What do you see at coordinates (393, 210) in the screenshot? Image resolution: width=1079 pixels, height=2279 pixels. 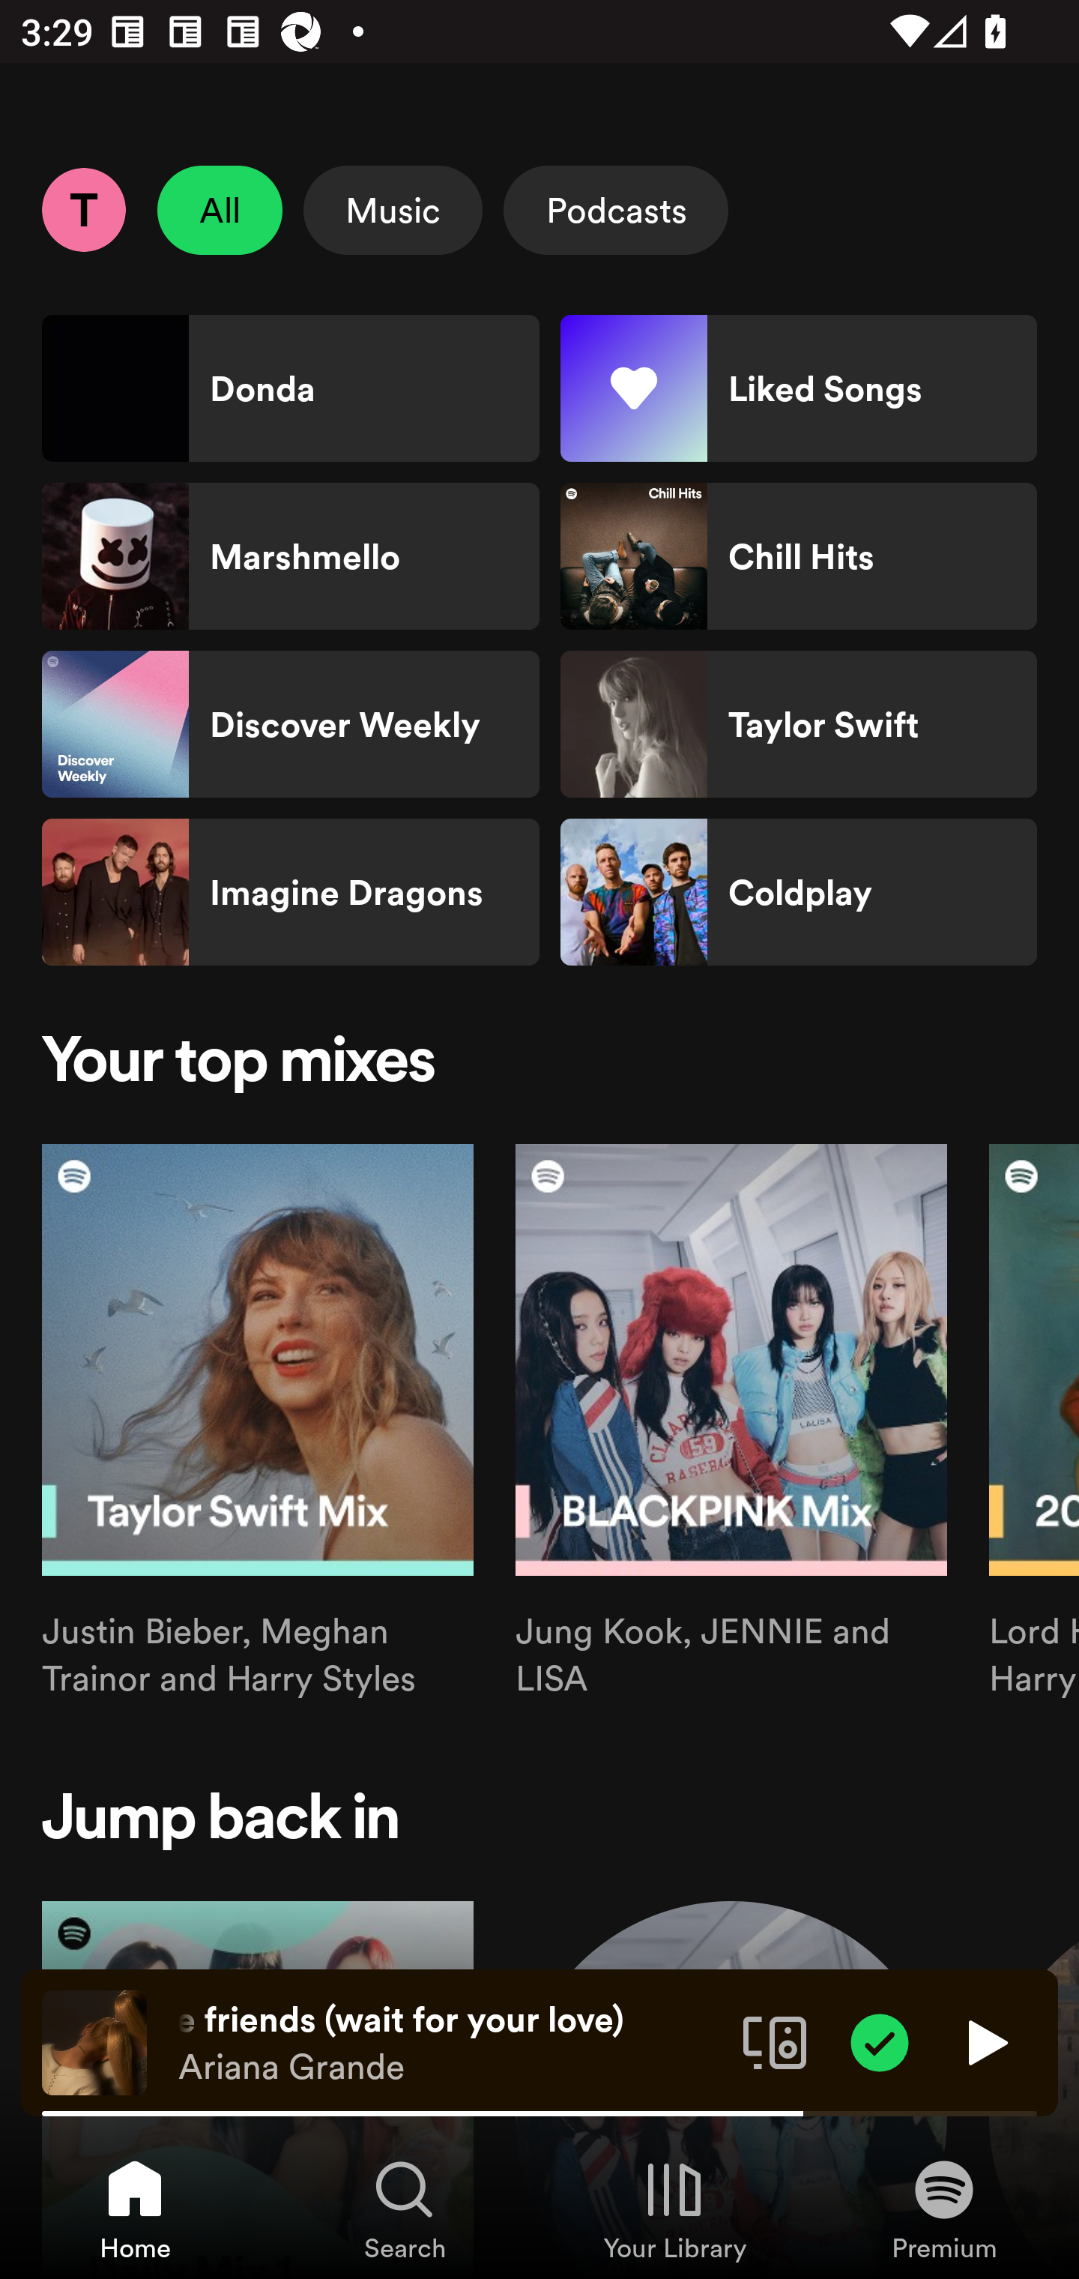 I see `Music Select Music` at bounding box center [393, 210].